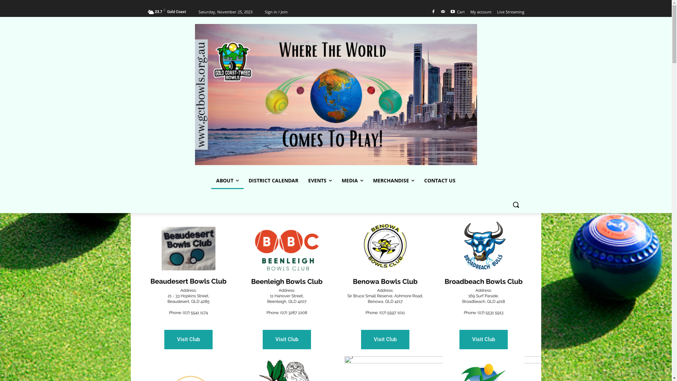  Describe the element at coordinates (453, 12) in the screenshot. I see `Youtube` at that location.